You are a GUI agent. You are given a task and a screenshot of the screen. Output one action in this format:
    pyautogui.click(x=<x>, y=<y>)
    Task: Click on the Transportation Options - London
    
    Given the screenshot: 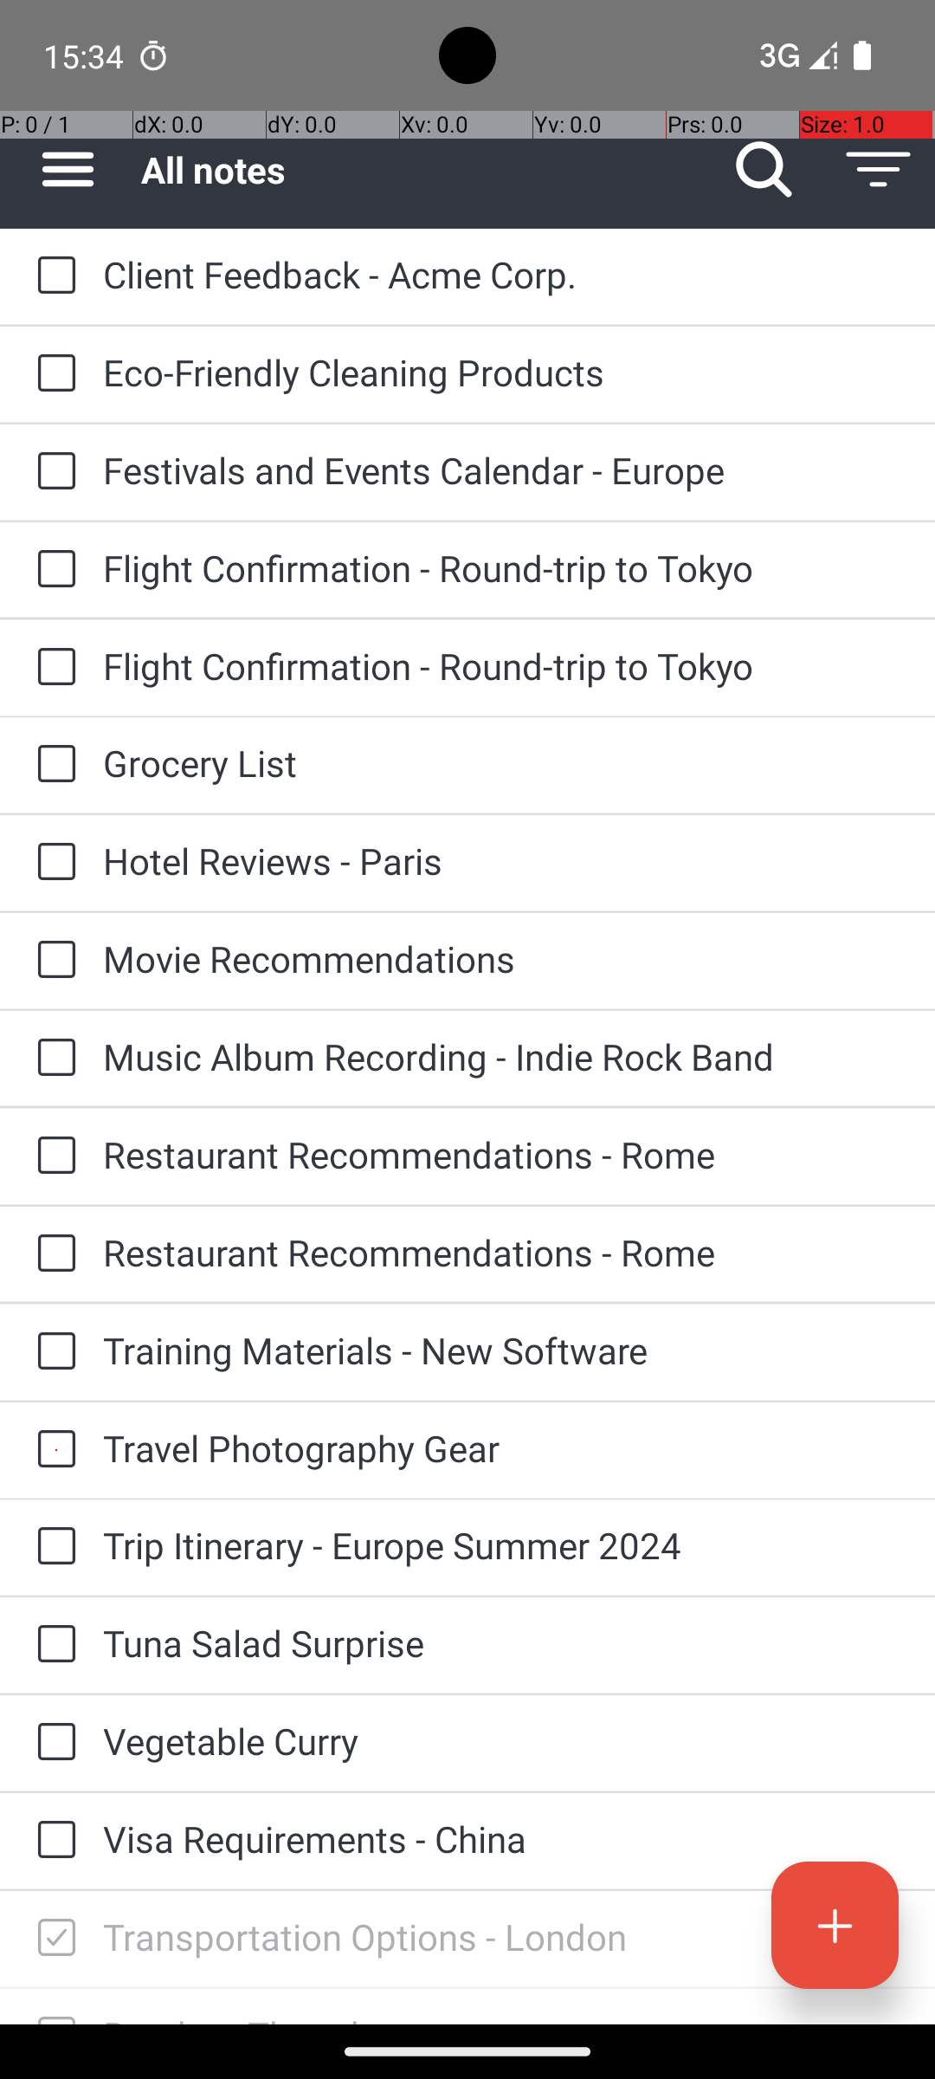 What is the action you would take?
    pyautogui.click(x=502, y=1937)
    